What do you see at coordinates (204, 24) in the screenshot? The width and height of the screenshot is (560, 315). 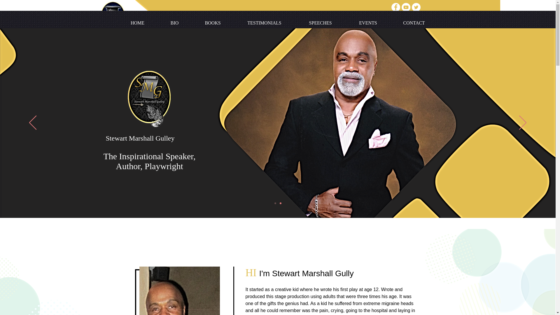 I see `HOME` at bounding box center [204, 24].